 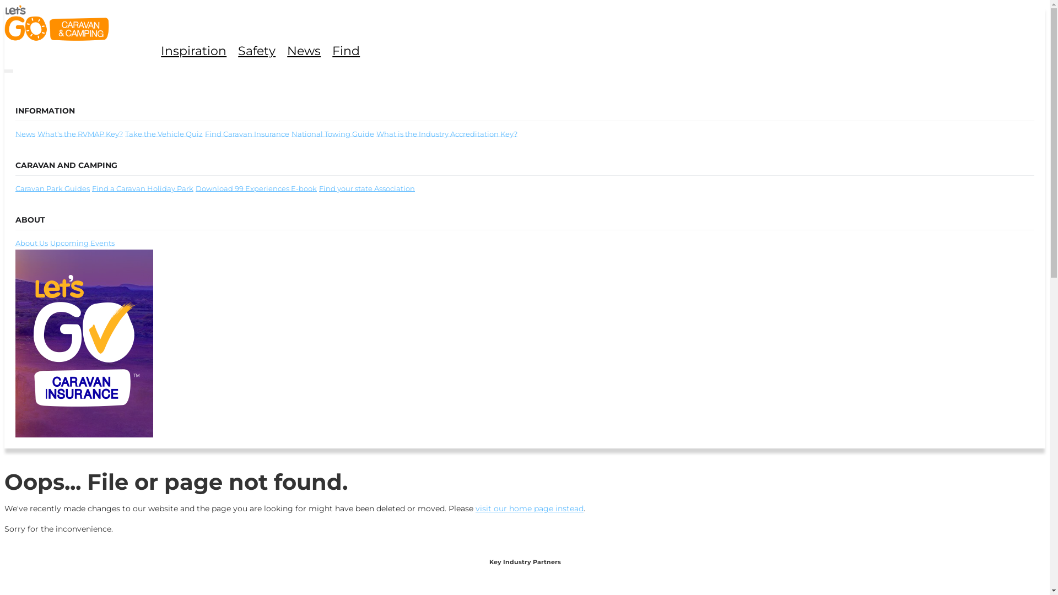 What do you see at coordinates (53, 188) in the screenshot?
I see `Caravan Park Guides` at bounding box center [53, 188].